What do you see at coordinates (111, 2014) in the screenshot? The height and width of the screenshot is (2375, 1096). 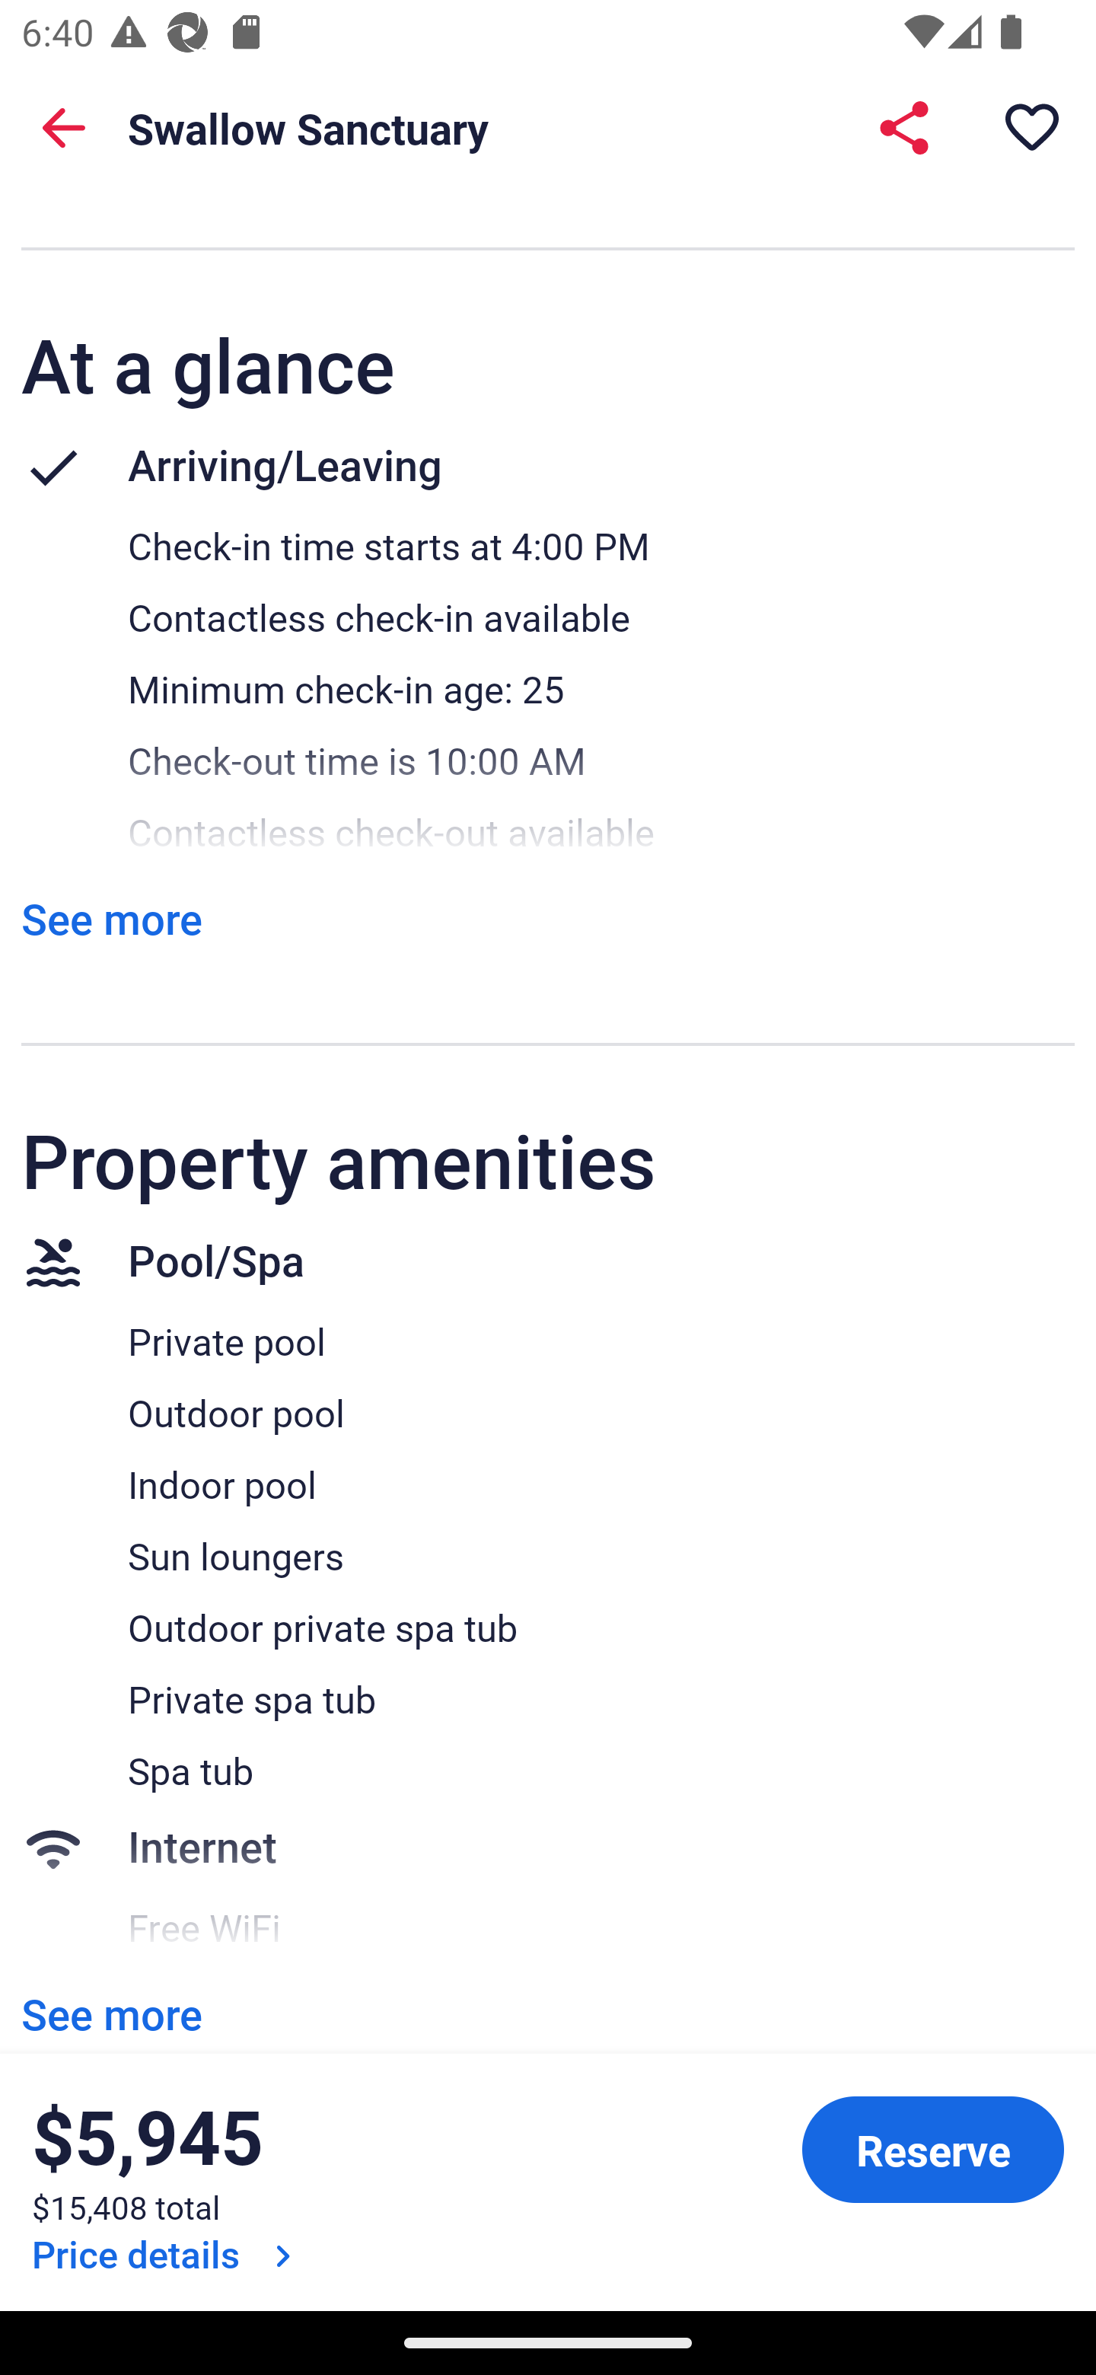 I see `See more See all property amenities Link` at bounding box center [111, 2014].